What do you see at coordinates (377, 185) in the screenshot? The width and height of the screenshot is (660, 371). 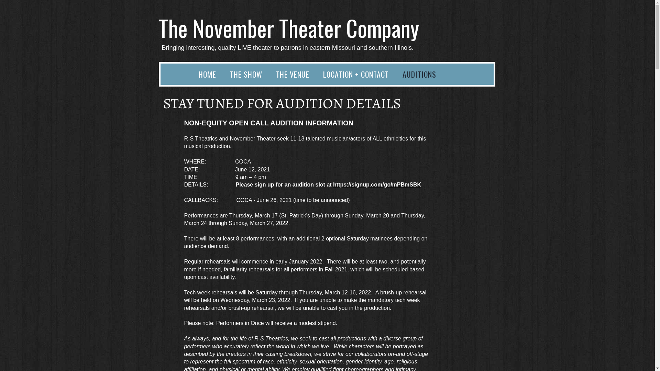 I see `https://signup.com/go/mPBmSBK` at bounding box center [377, 185].